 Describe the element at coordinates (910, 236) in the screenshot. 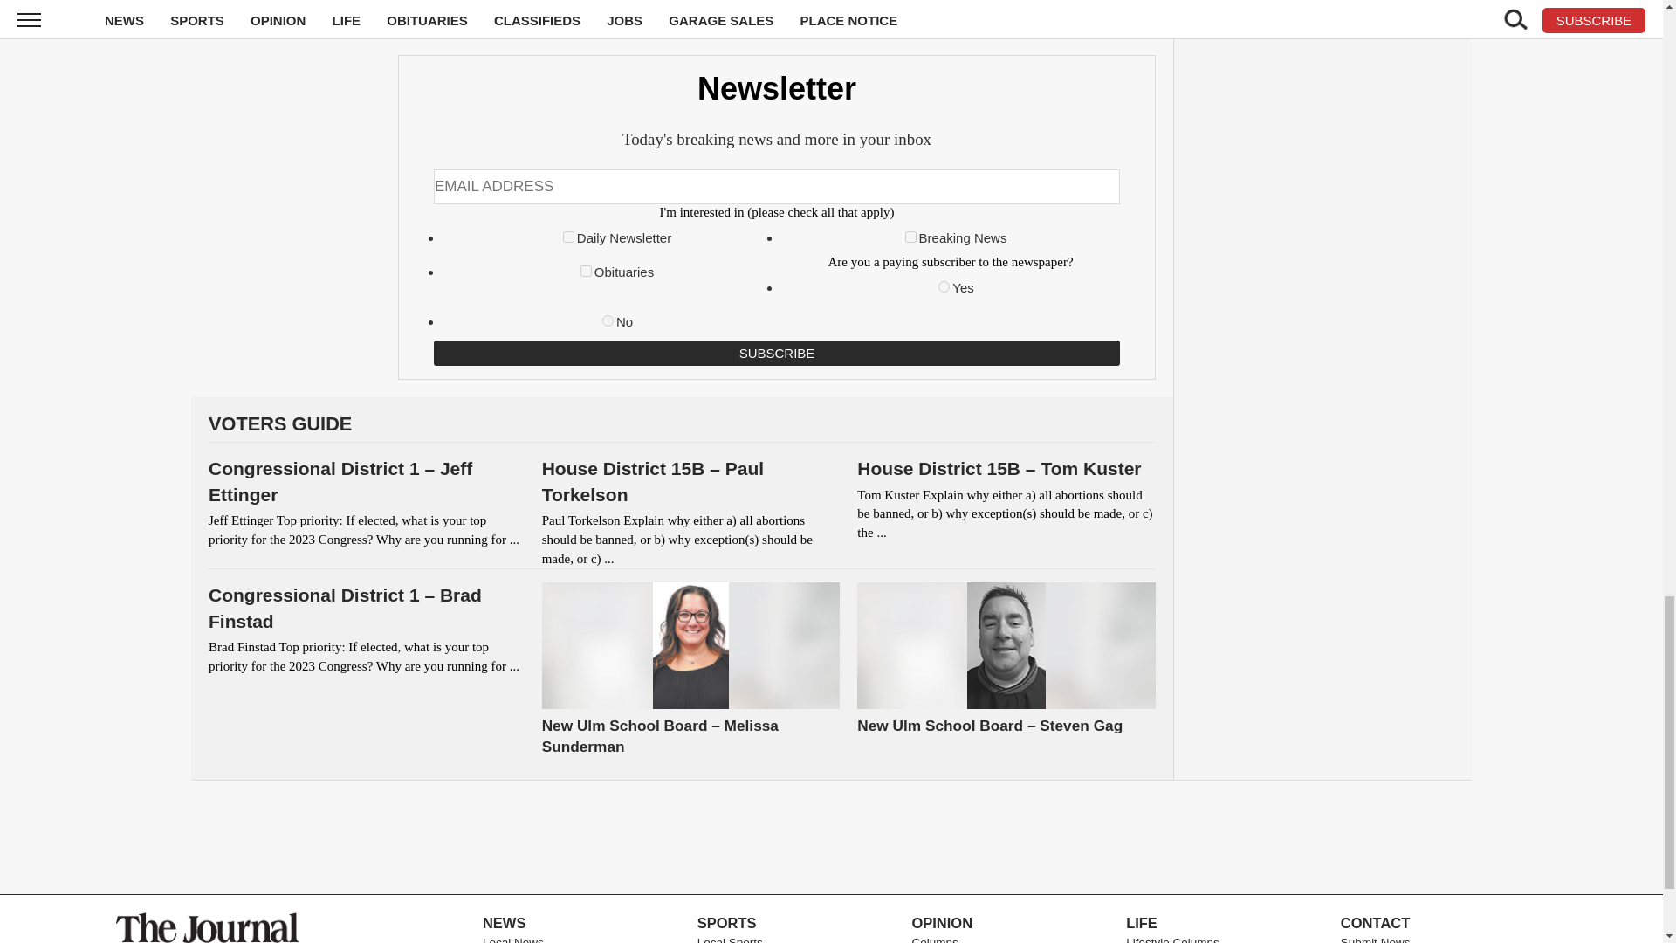

I see `2` at that location.